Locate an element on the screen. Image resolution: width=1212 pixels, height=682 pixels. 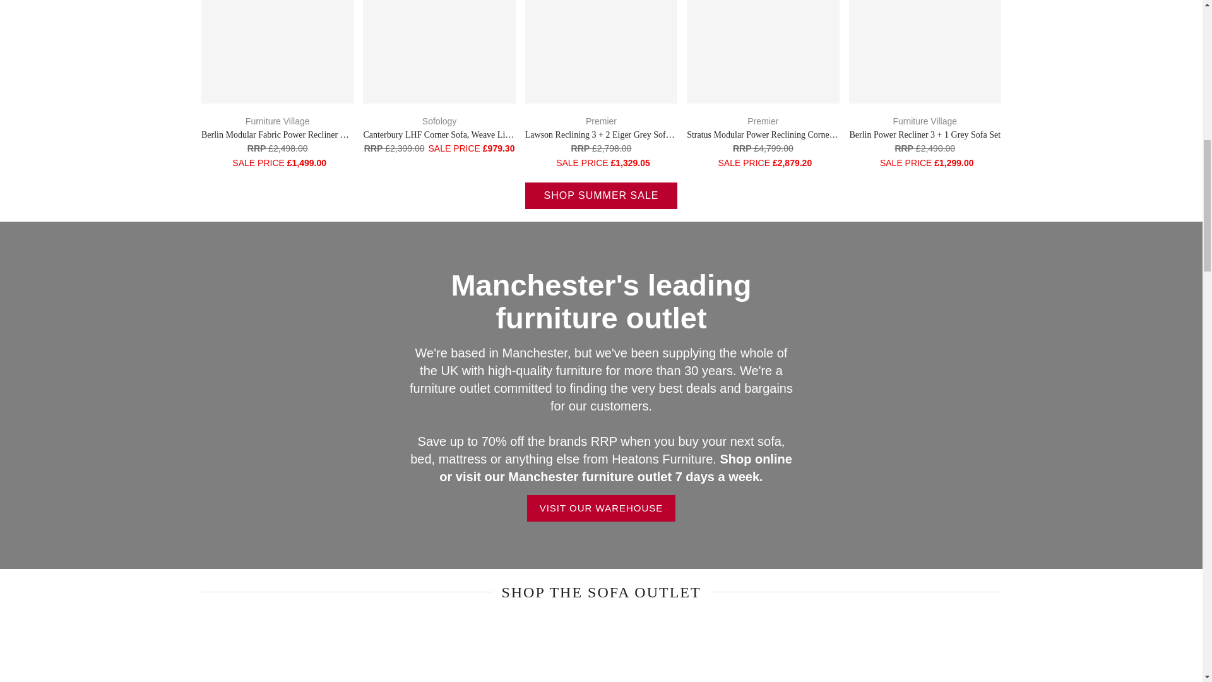
Berlin Modular Fabric Power Recliner Corner Sofa, Dark Grey is located at coordinates (313, 135).